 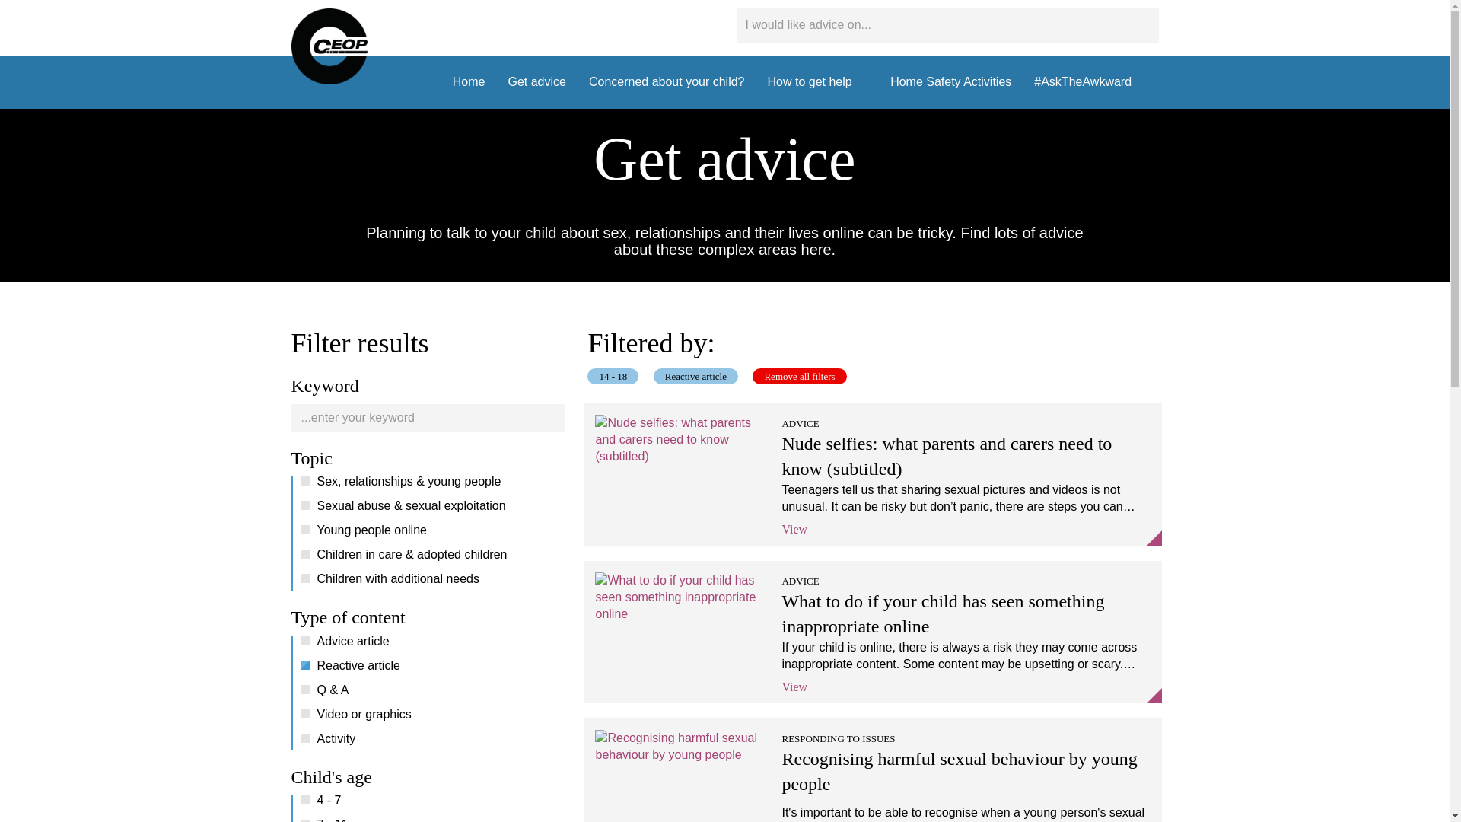 I want to click on Advice article, so click(x=428, y=644).